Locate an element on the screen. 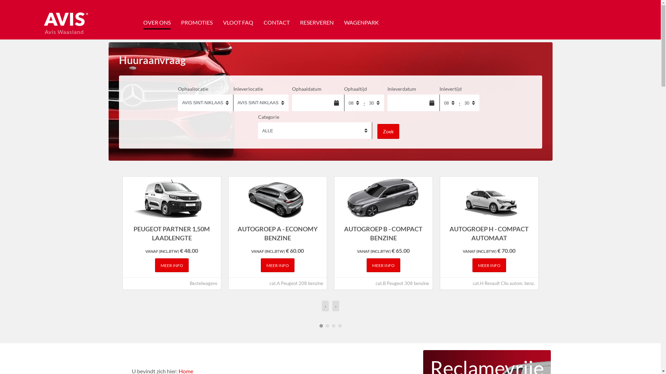 The height and width of the screenshot is (374, 666). VLOOT FAQ is located at coordinates (238, 22).